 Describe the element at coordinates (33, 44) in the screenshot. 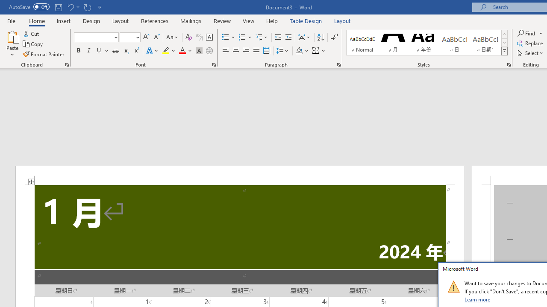

I see `Copy` at that location.